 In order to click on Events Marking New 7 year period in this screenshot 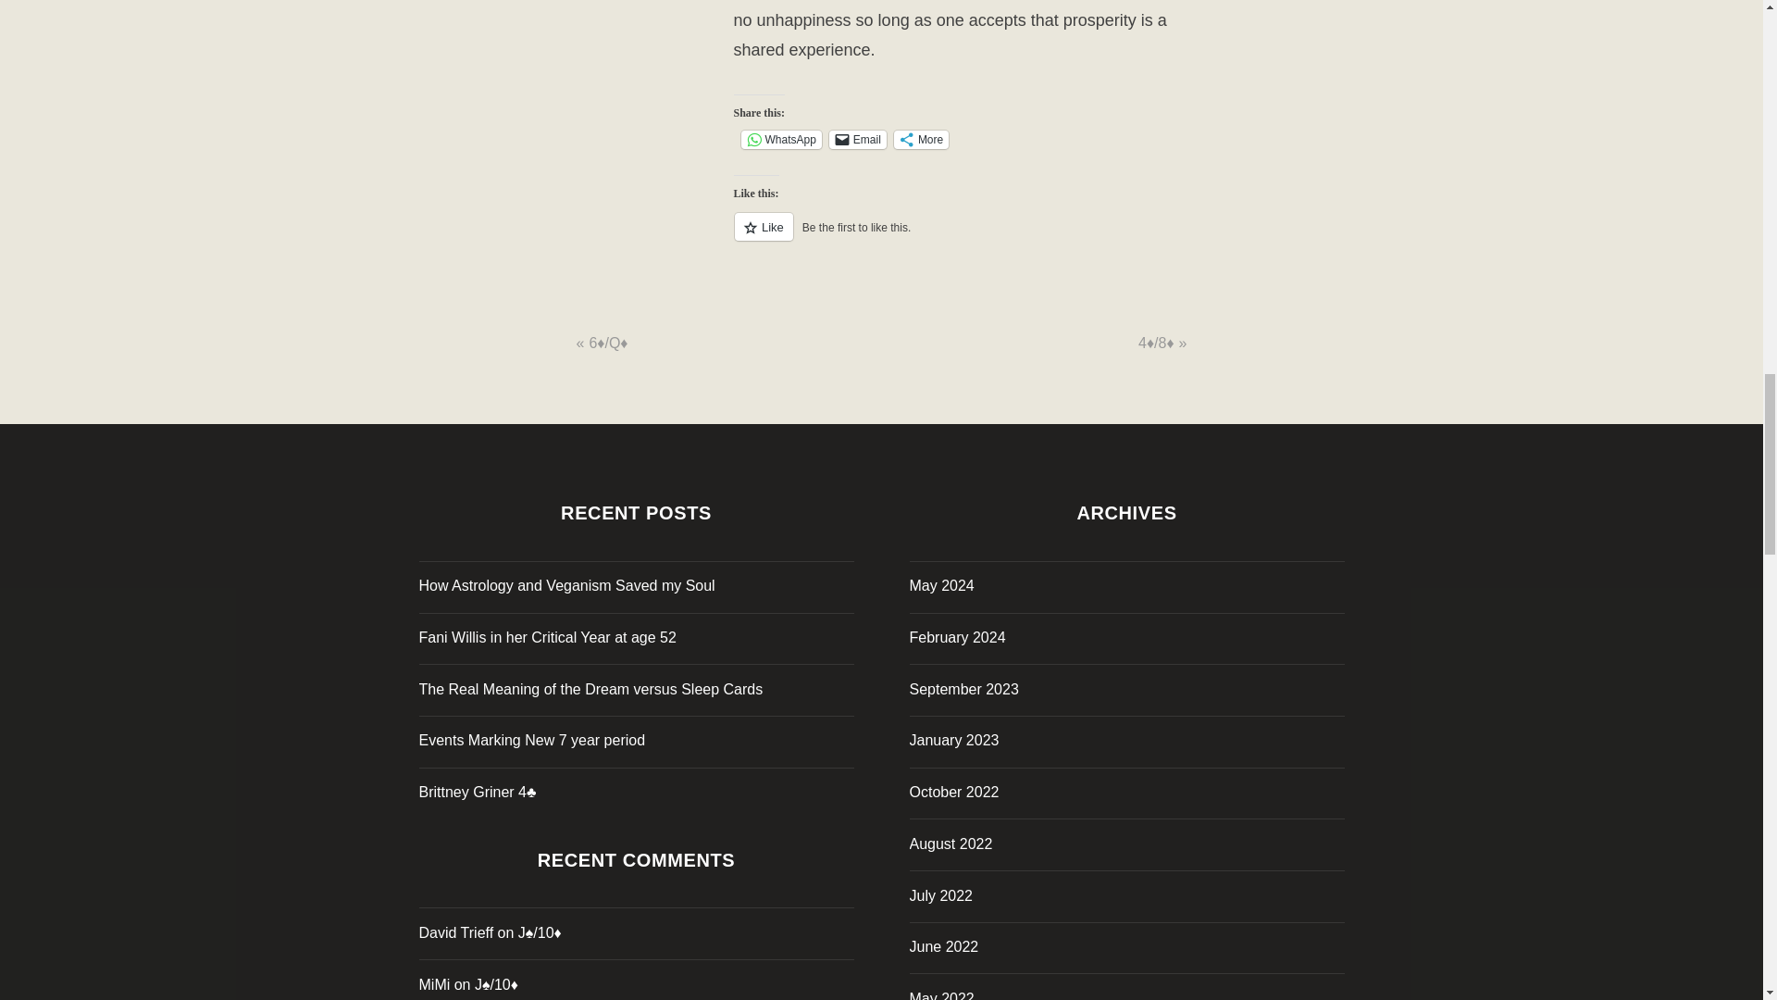, I will do `click(531, 739)`.